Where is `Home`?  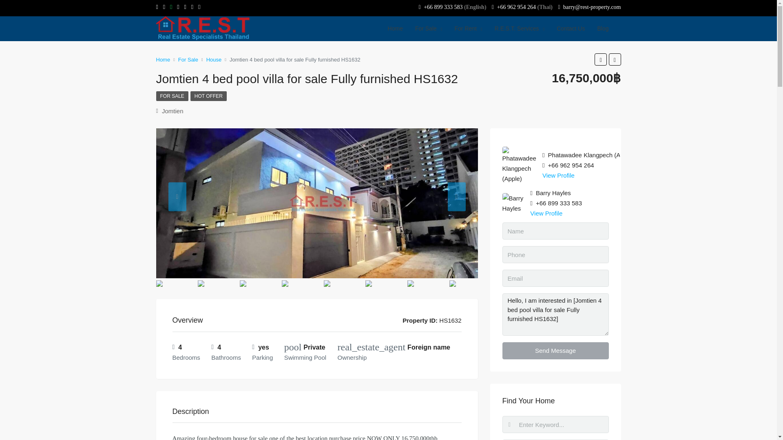
Home is located at coordinates (395, 29).